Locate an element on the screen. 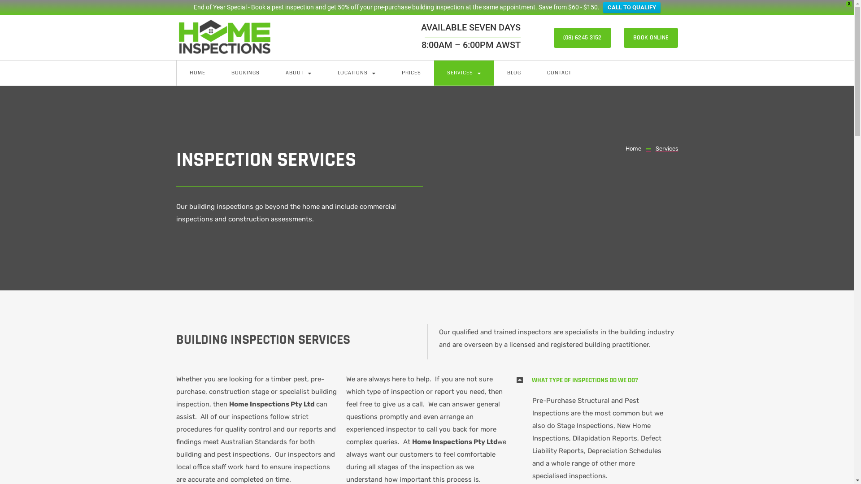  WHAT TYPE OF INSPECTIONS DO WE DO? is located at coordinates (585, 380).